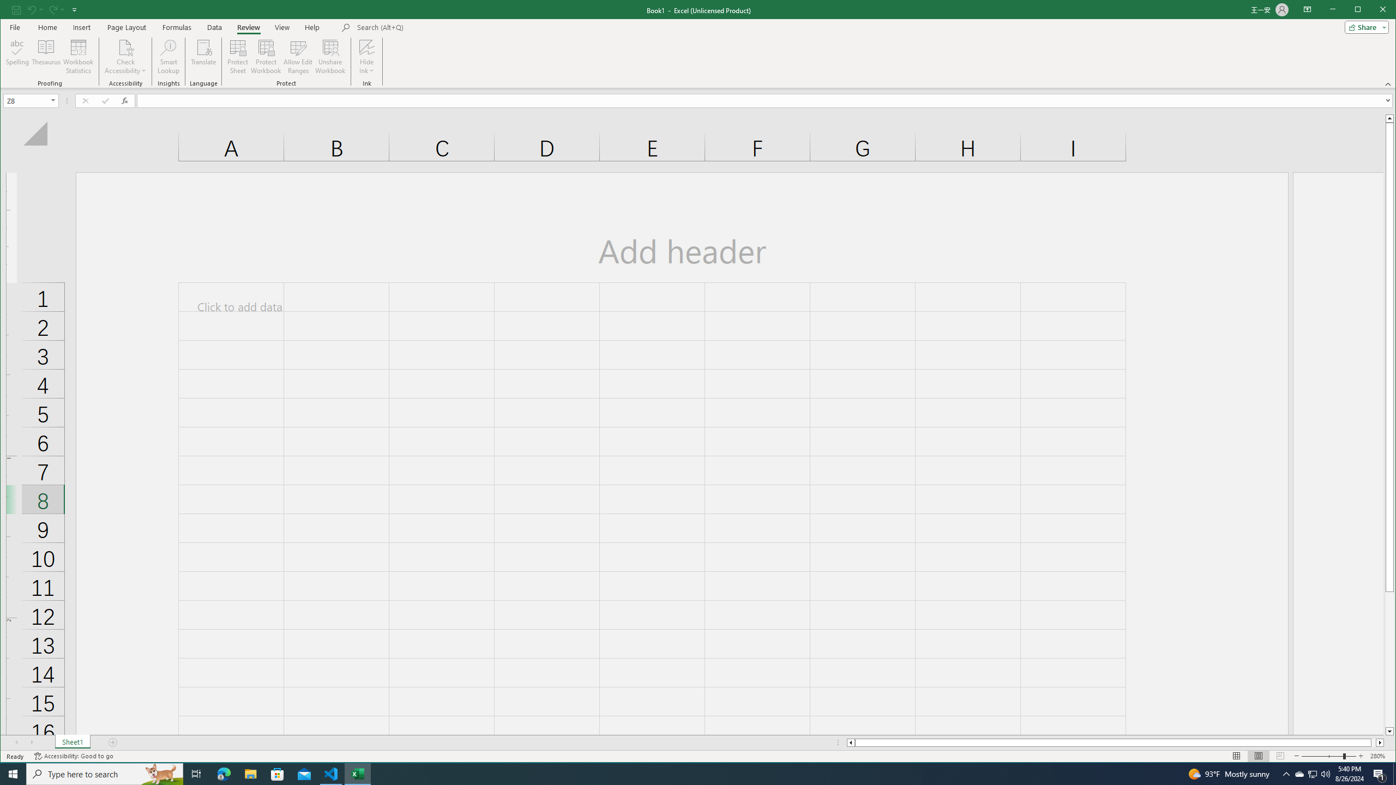 The height and width of the screenshot is (785, 1396). I want to click on Page right, so click(1373, 742).